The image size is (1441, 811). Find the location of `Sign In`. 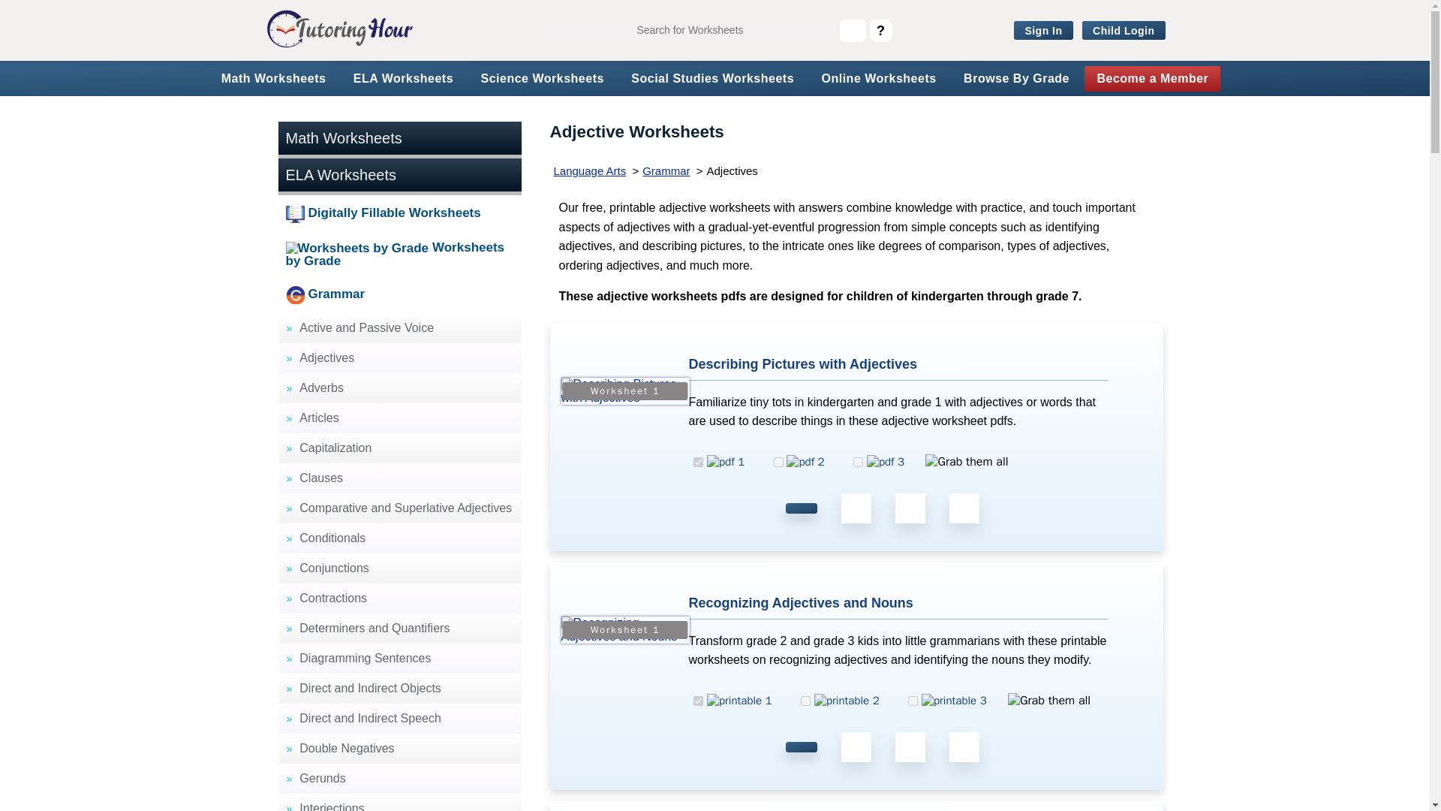

Sign In is located at coordinates (1043, 31).